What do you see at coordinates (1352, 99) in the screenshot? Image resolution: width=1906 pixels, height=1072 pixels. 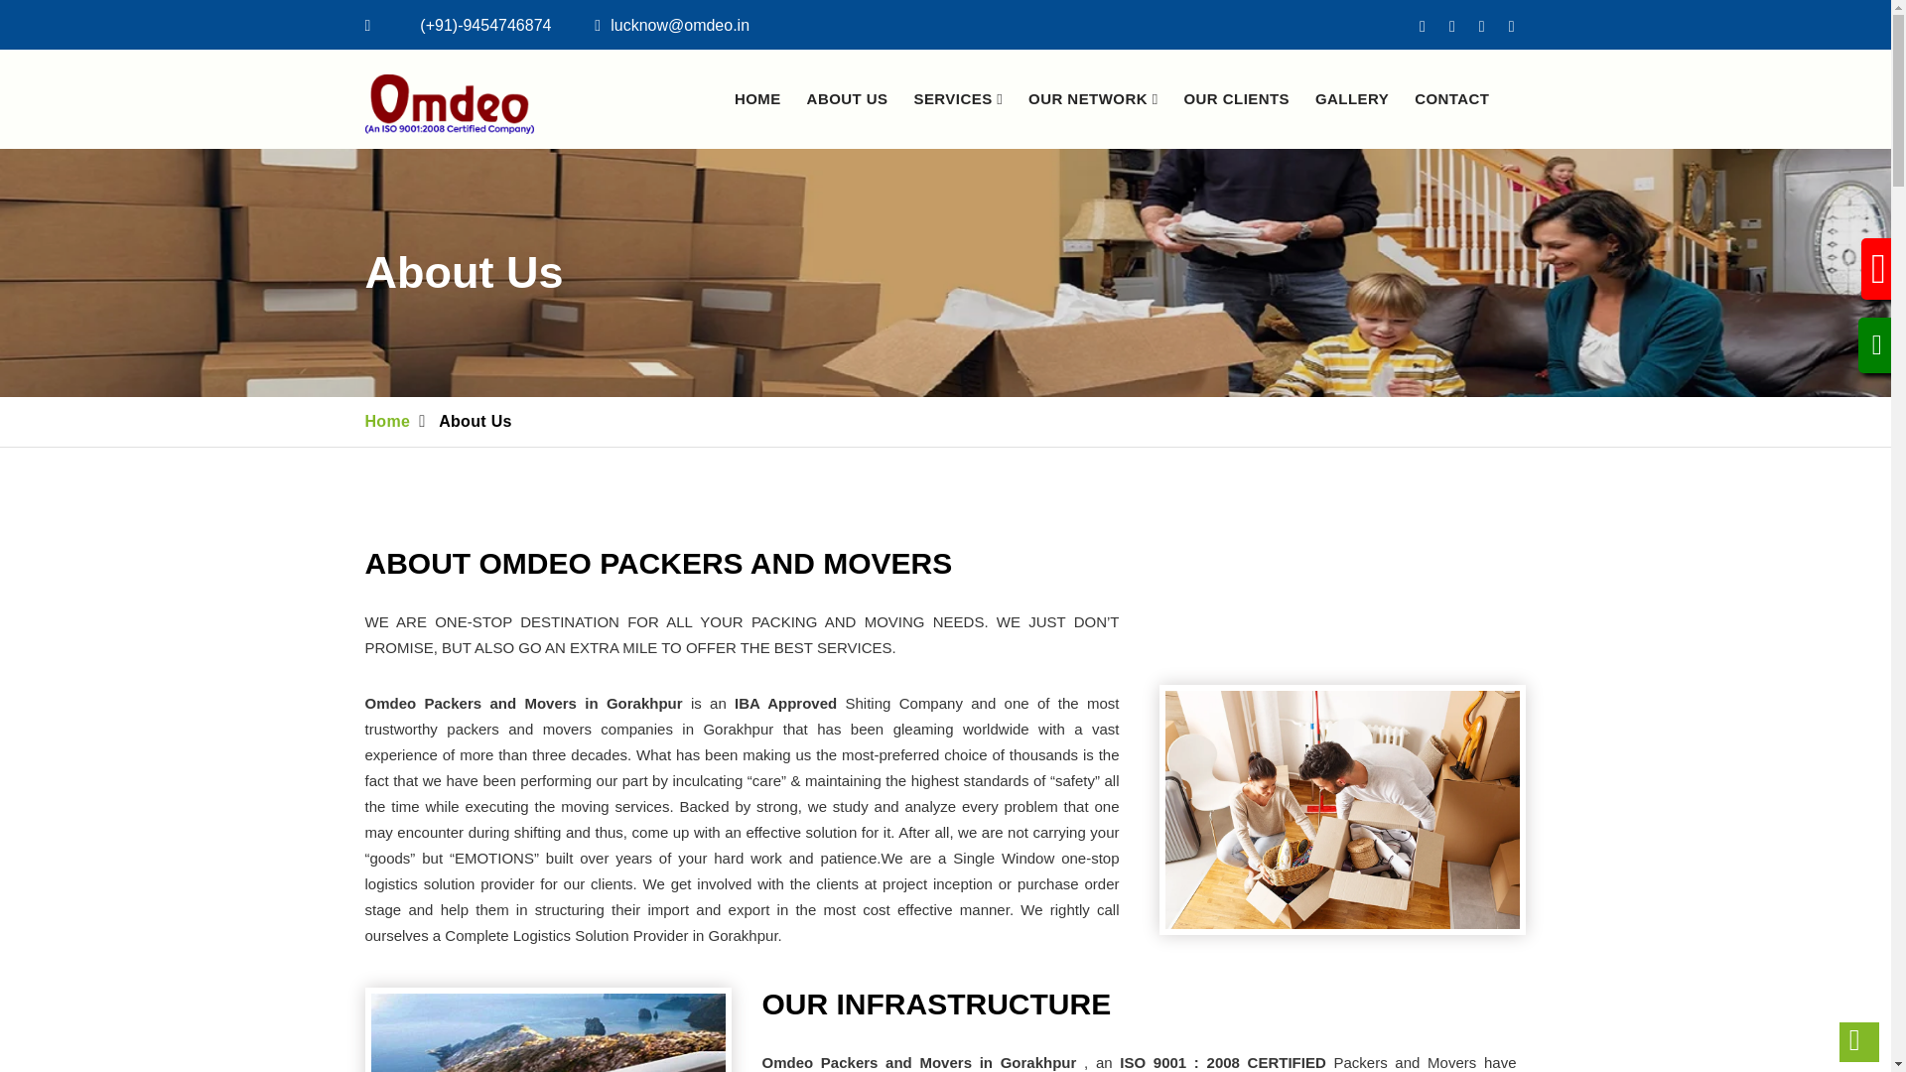 I see `GALLERY` at bounding box center [1352, 99].